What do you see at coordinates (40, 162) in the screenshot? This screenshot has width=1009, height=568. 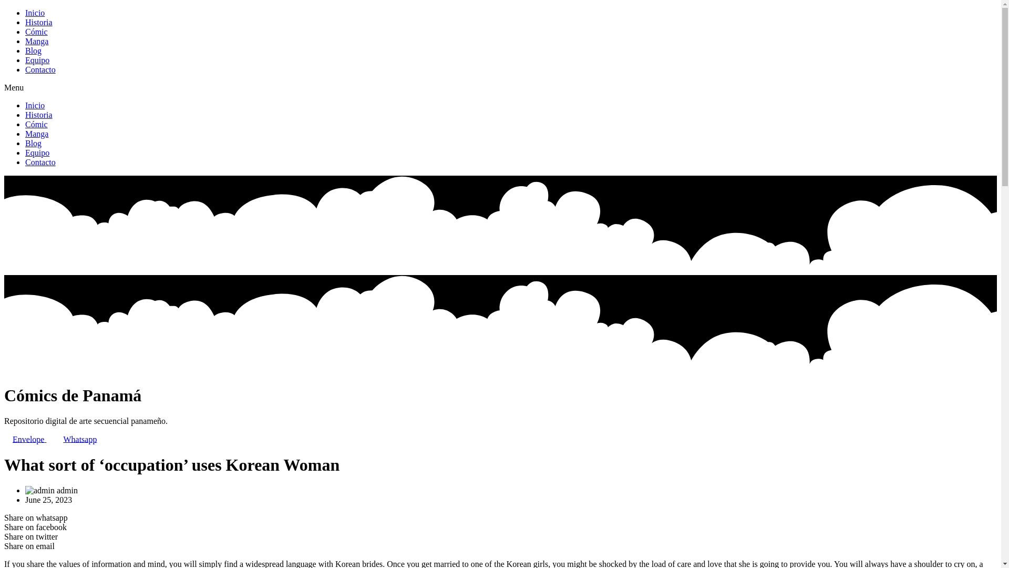 I see `Contacto` at bounding box center [40, 162].